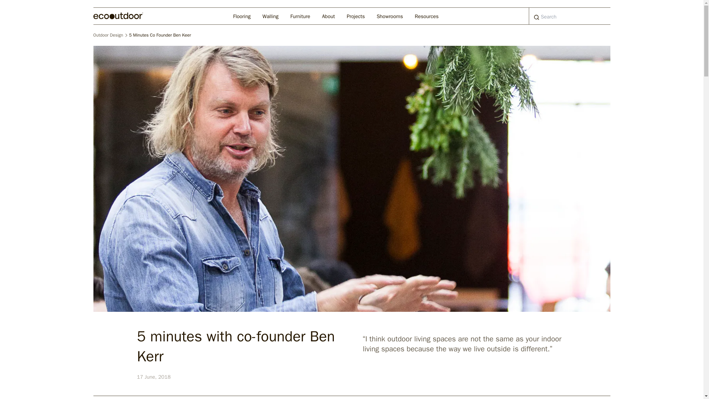 Image resolution: width=709 pixels, height=399 pixels. What do you see at coordinates (271, 16) in the screenshot?
I see `Walling` at bounding box center [271, 16].